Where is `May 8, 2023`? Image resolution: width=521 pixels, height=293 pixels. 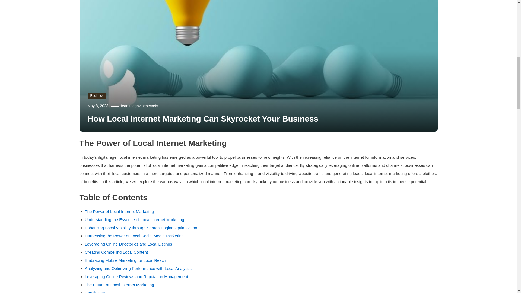 May 8, 2023 is located at coordinates (98, 106).